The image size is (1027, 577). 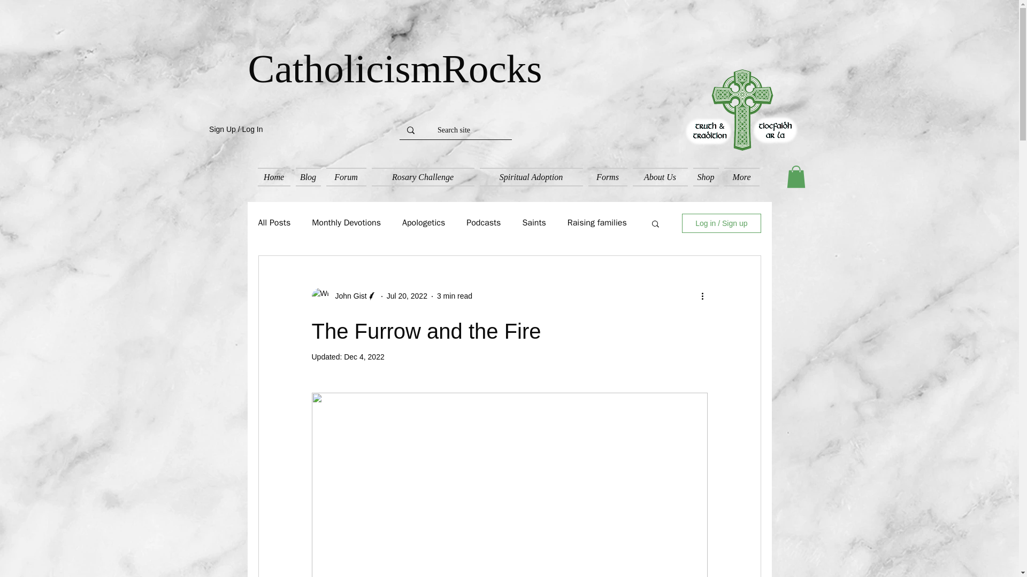 What do you see at coordinates (424, 223) in the screenshot?
I see `Apologetics` at bounding box center [424, 223].